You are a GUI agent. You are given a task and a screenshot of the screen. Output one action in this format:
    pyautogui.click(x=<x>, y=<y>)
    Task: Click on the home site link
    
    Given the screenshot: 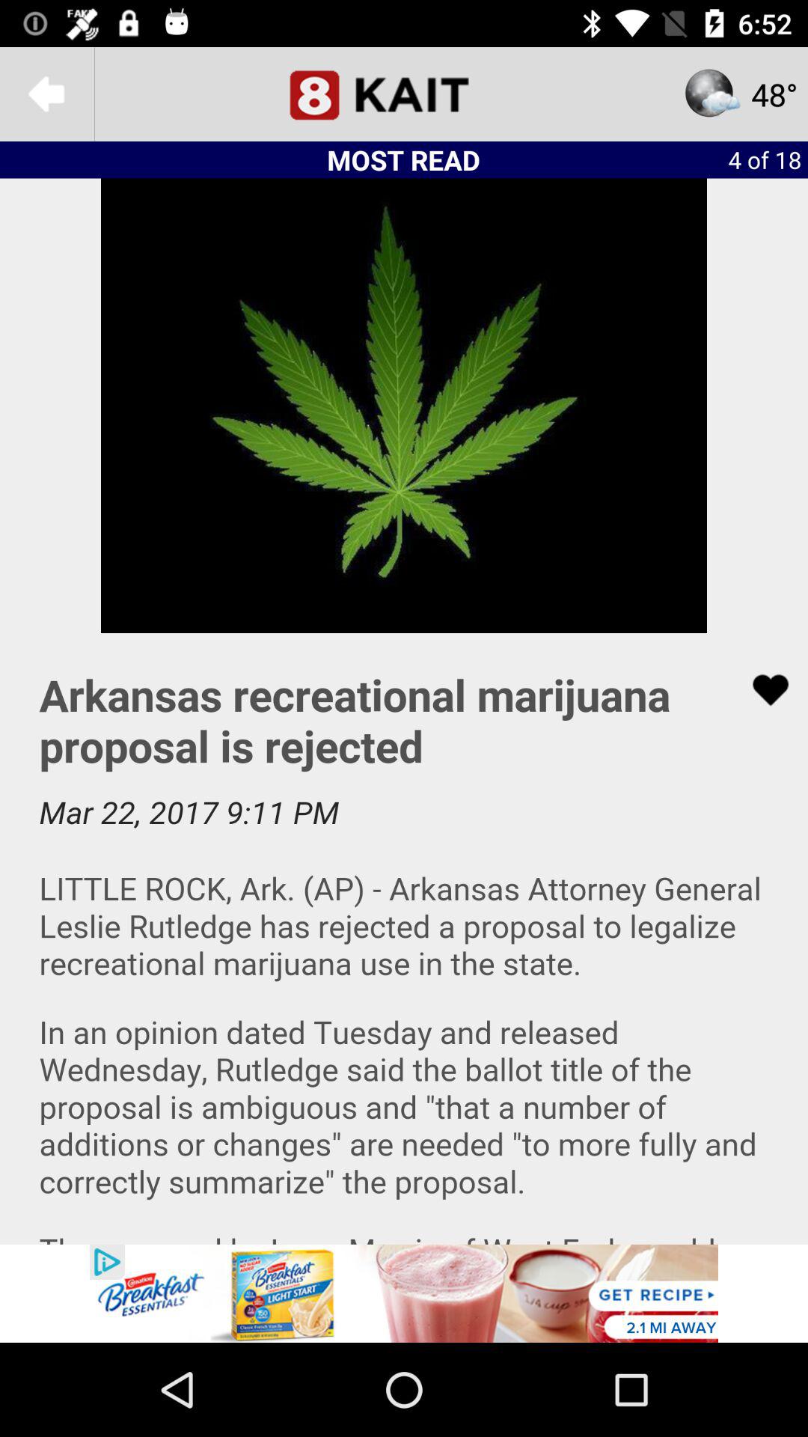 What is the action you would take?
    pyautogui.click(x=404, y=94)
    